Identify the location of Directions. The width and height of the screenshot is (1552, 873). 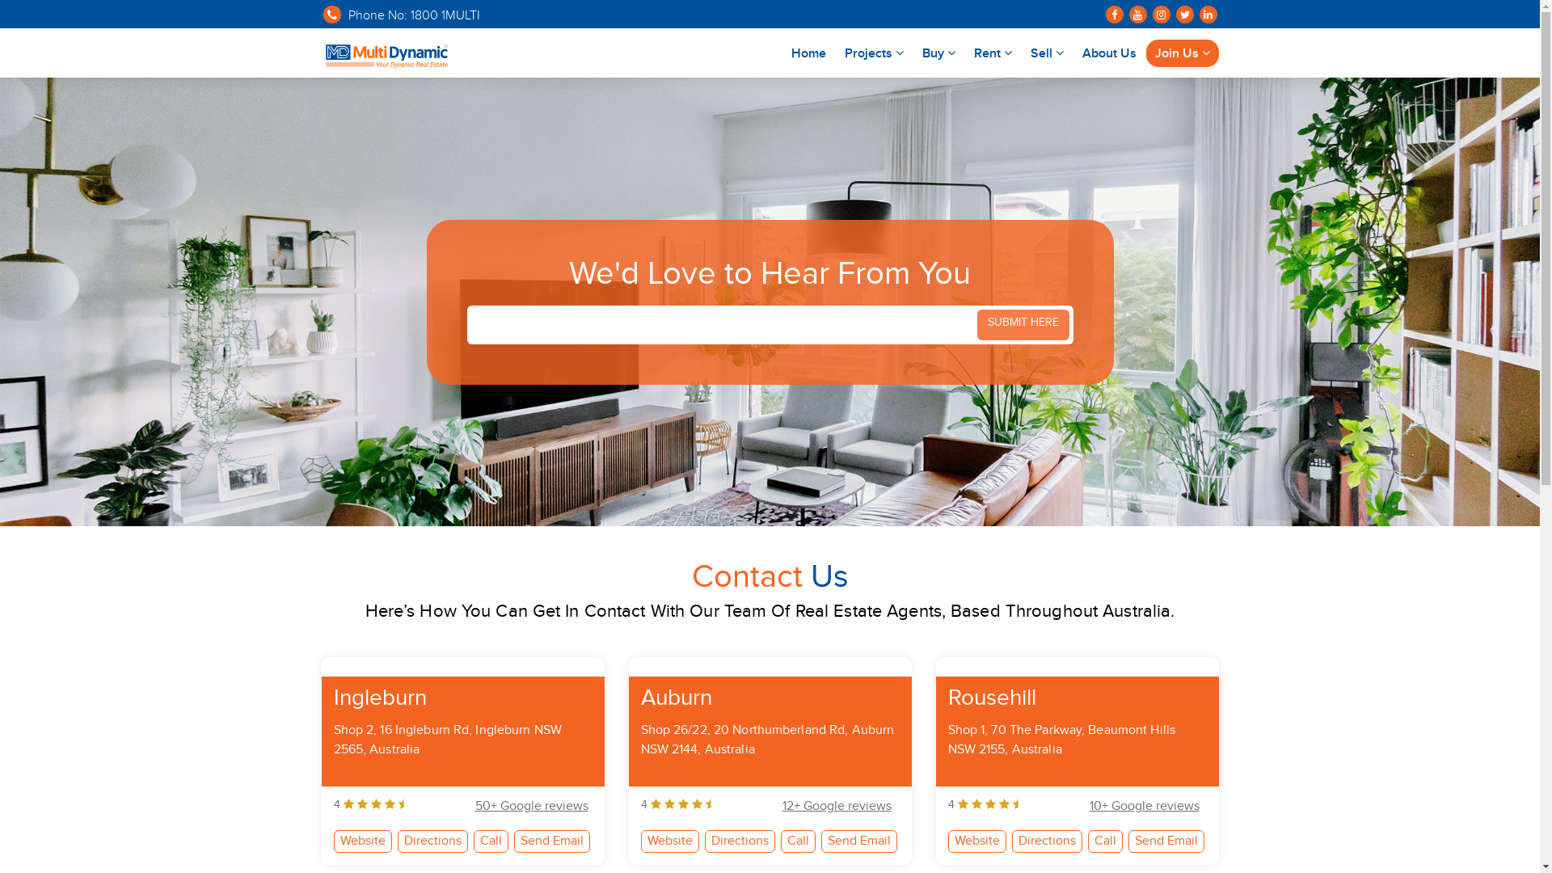
(432, 841).